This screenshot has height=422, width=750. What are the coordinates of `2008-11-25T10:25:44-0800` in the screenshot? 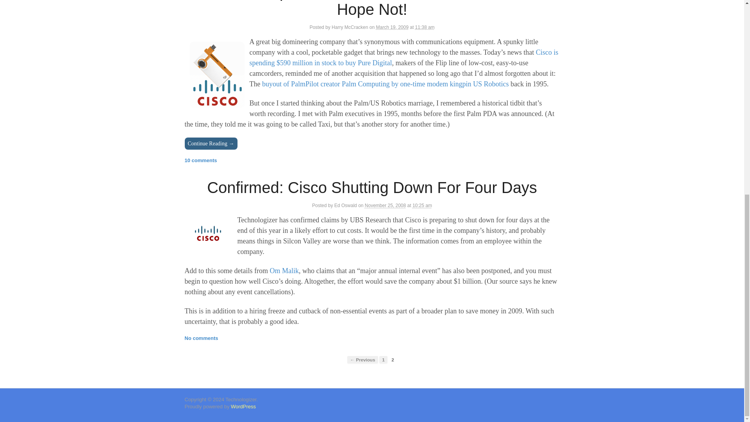 It's located at (385, 206).